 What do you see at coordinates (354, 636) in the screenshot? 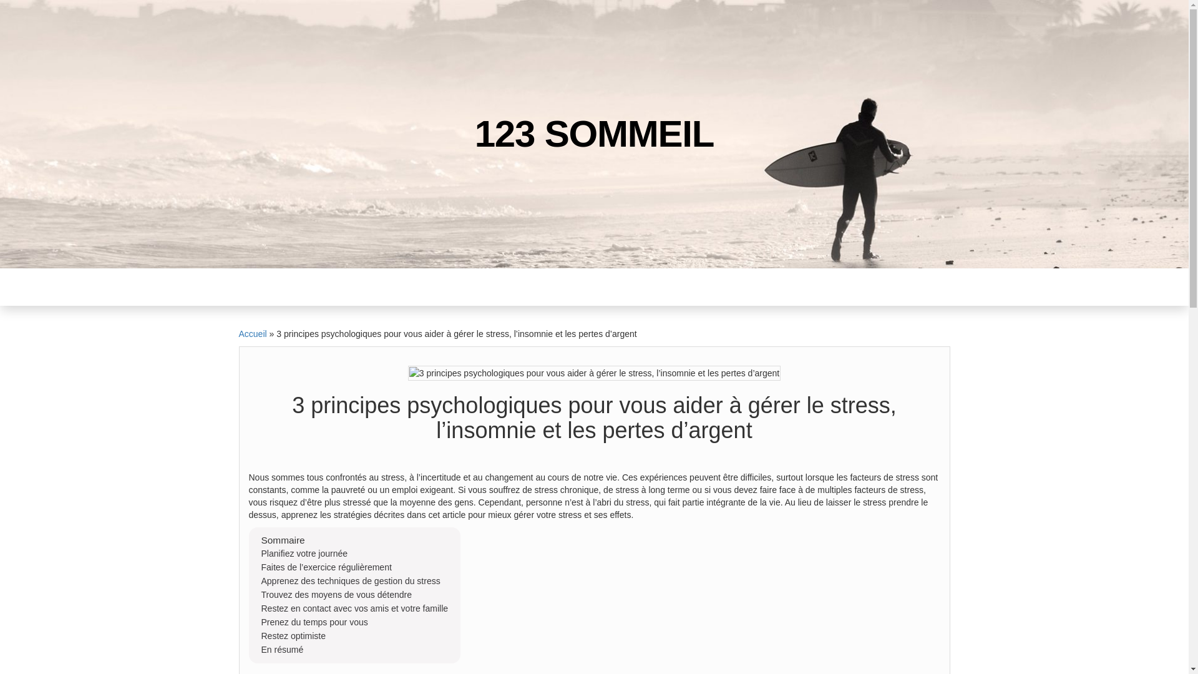
I see `Restez optimiste` at bounding box center [354, 636].